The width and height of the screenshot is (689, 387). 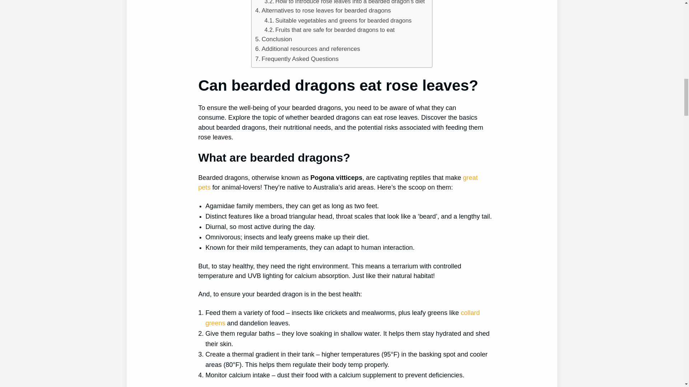 What do you see at coordinates (329, 30) in the screenshot?
I see `Fruits that are safe for bearded dragons to eat` at bounding box center [329, 30].